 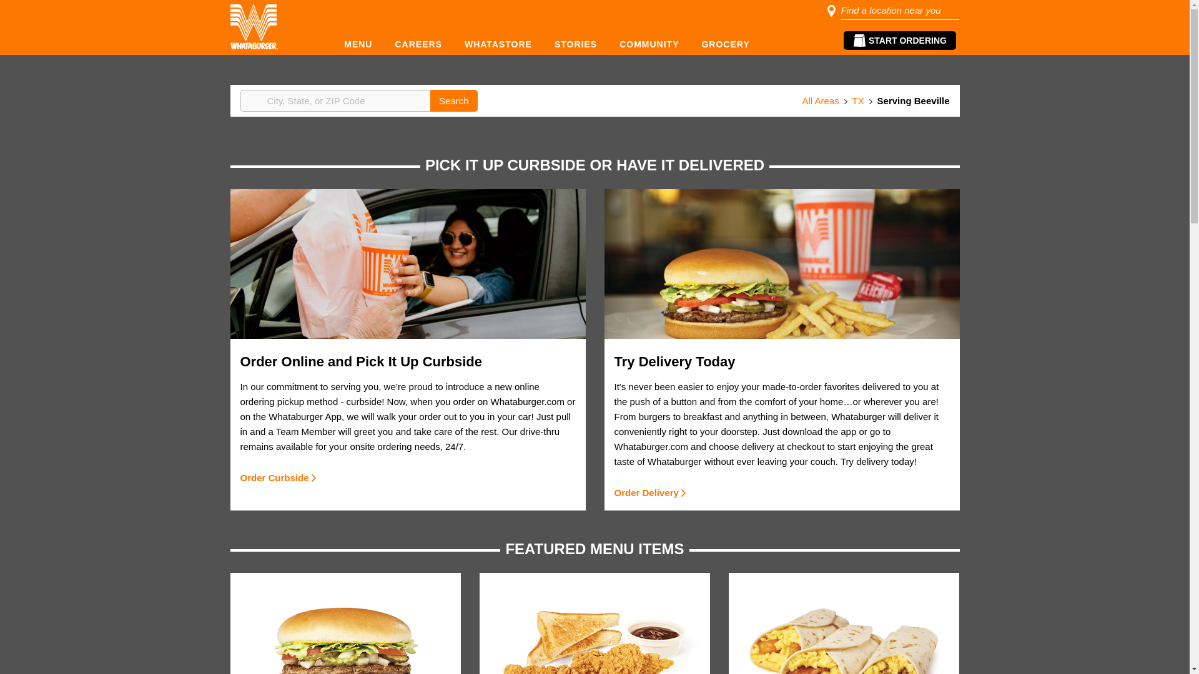 What do you see at coordinates (418, 100) in the screenshot?
I see `Geolocate Me` at bounding box center [418, 100].